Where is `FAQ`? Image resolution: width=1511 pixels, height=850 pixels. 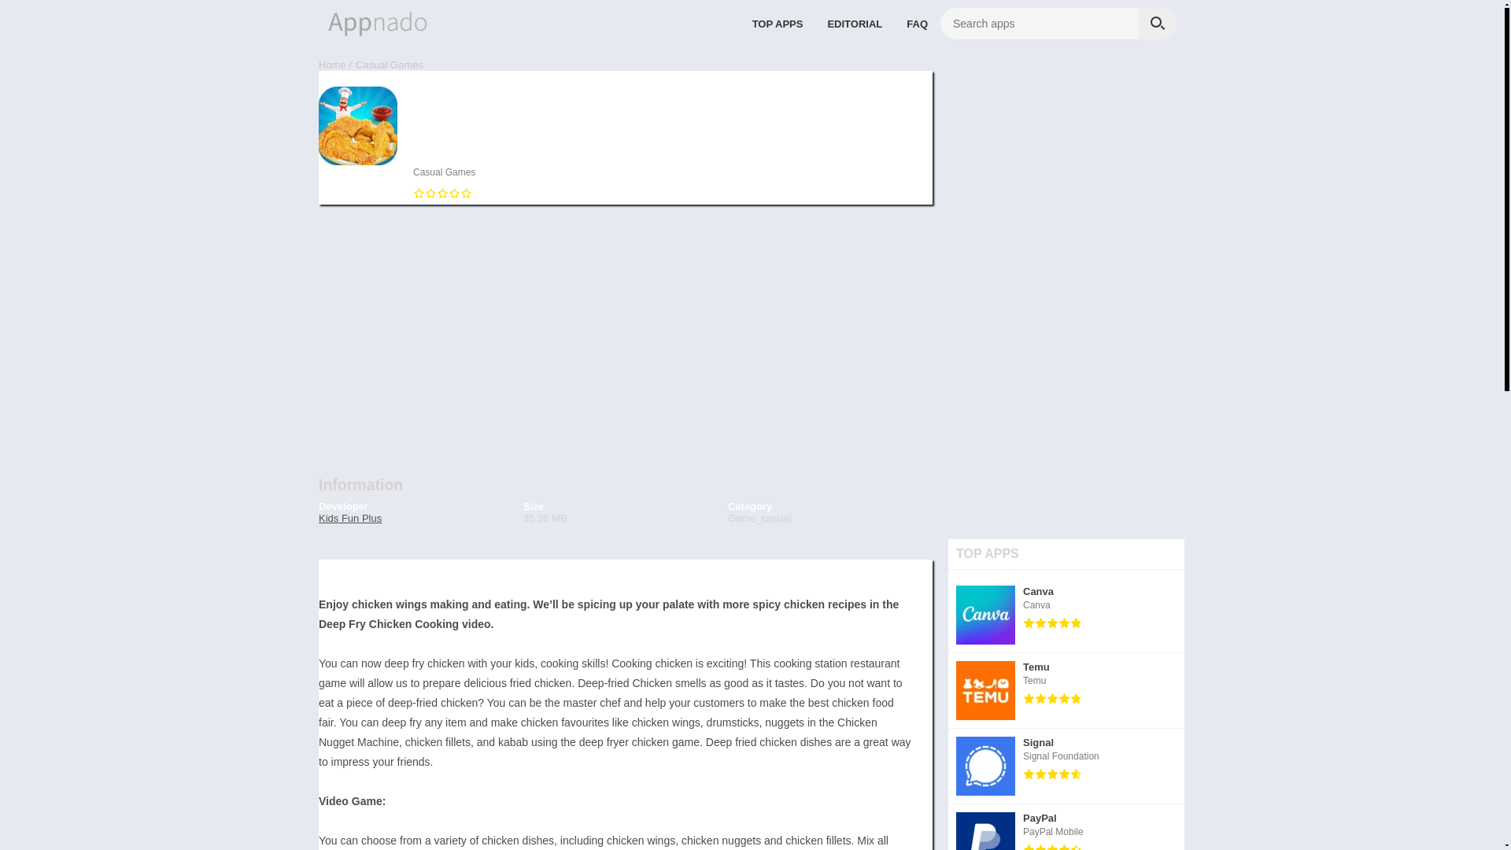
FAQ is located at coordinates (778, 23).